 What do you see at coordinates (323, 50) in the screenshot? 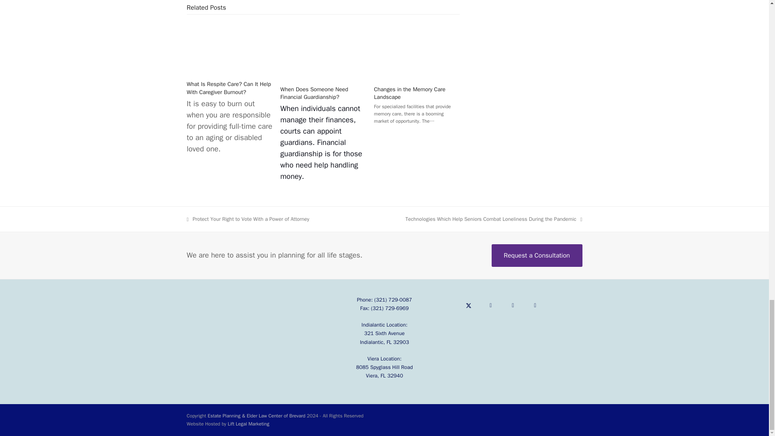
I see `When Does Someone Need Financial Guardianship?` at bounding box center [323, 50].